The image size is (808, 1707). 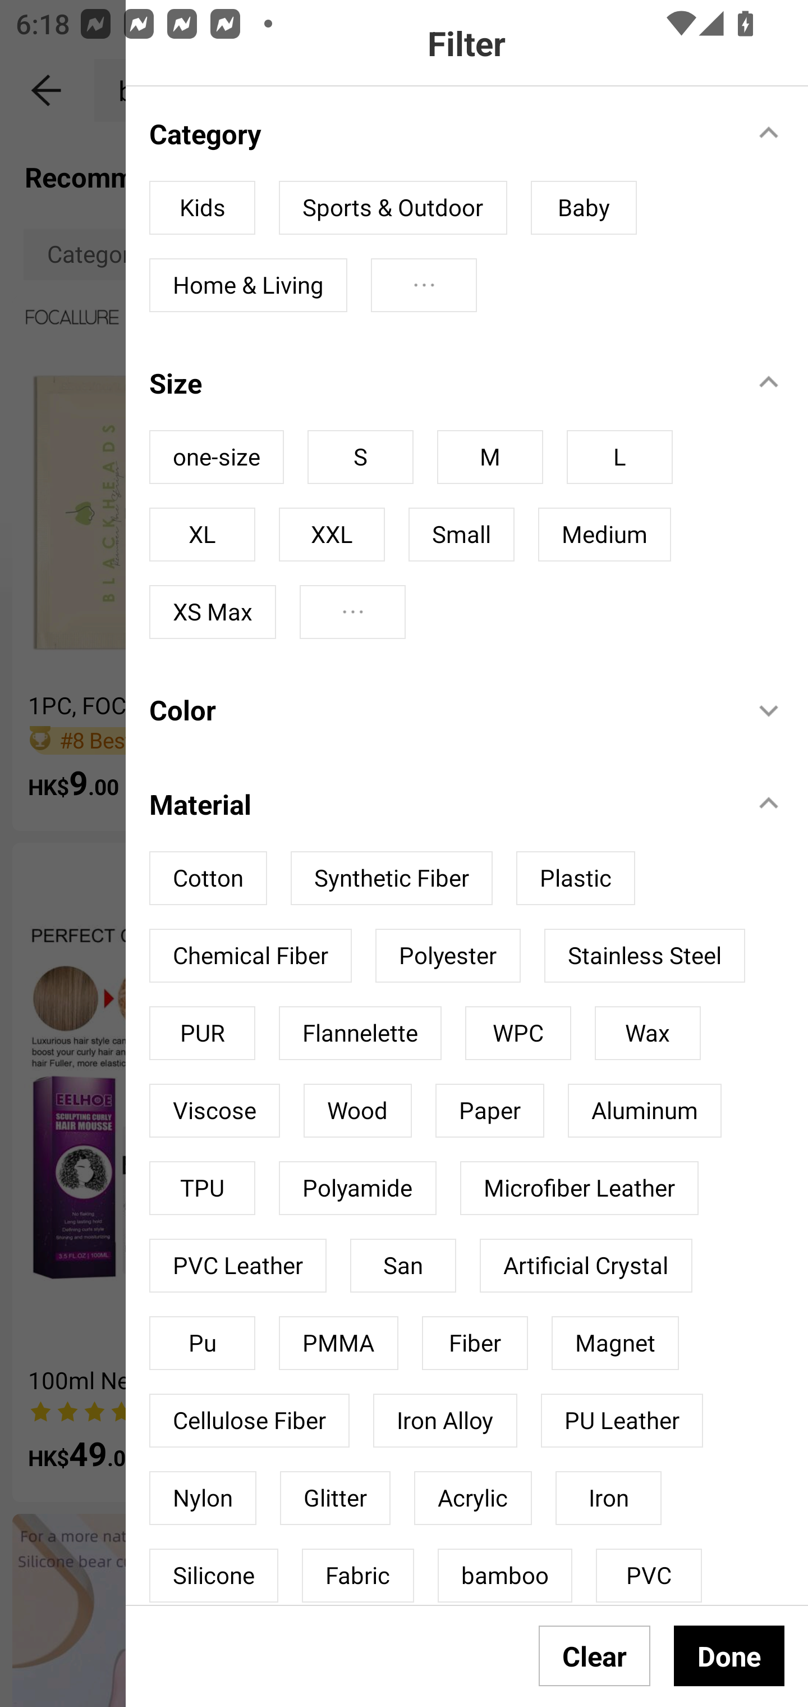 I want to click on Category, so click(x=439, y=133).